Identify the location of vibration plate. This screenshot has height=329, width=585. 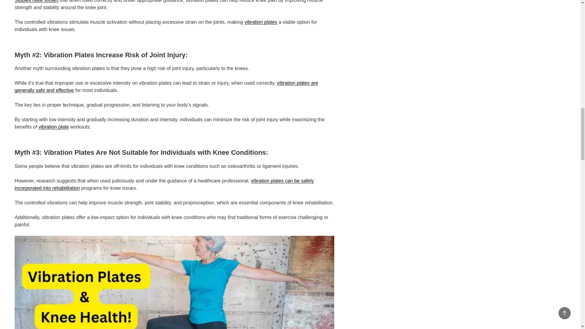
(54, 127).